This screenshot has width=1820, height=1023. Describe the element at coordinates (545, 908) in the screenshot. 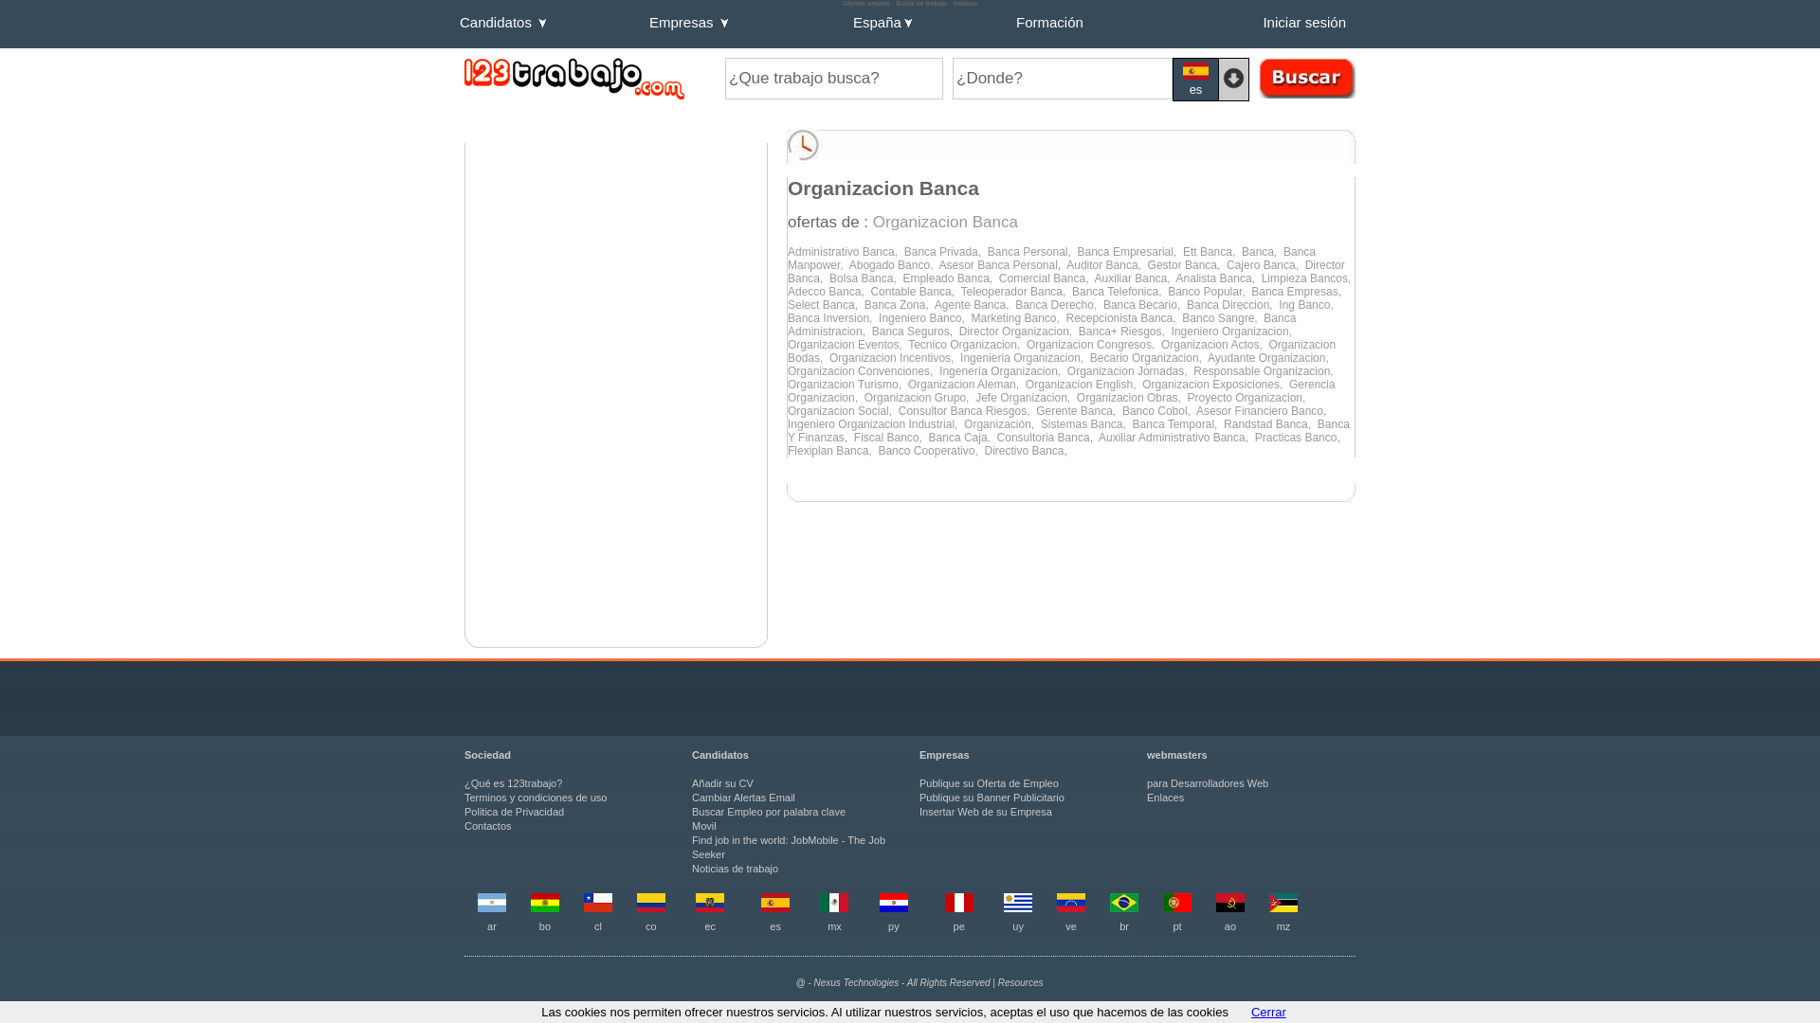

I see `job offers bolivia` at that location.